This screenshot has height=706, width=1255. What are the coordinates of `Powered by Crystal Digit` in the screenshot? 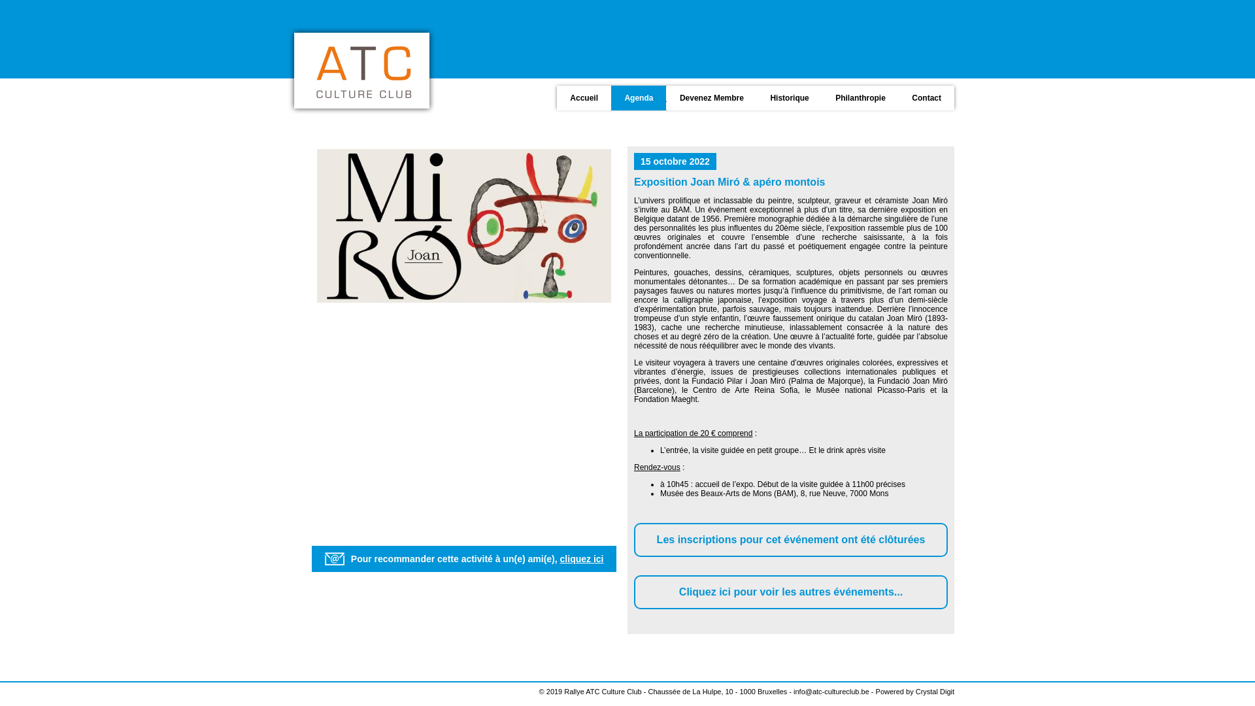 It's located at (915, 692).